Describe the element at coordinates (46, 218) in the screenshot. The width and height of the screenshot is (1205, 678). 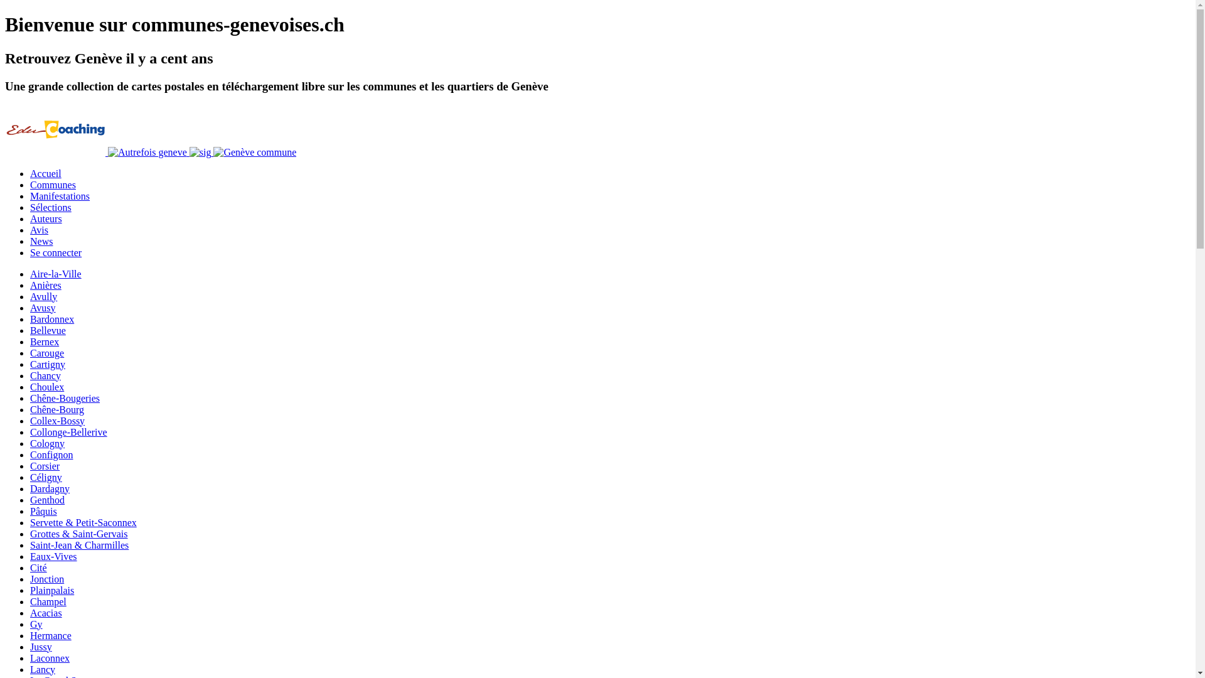
I see `Auteurs` at that location.